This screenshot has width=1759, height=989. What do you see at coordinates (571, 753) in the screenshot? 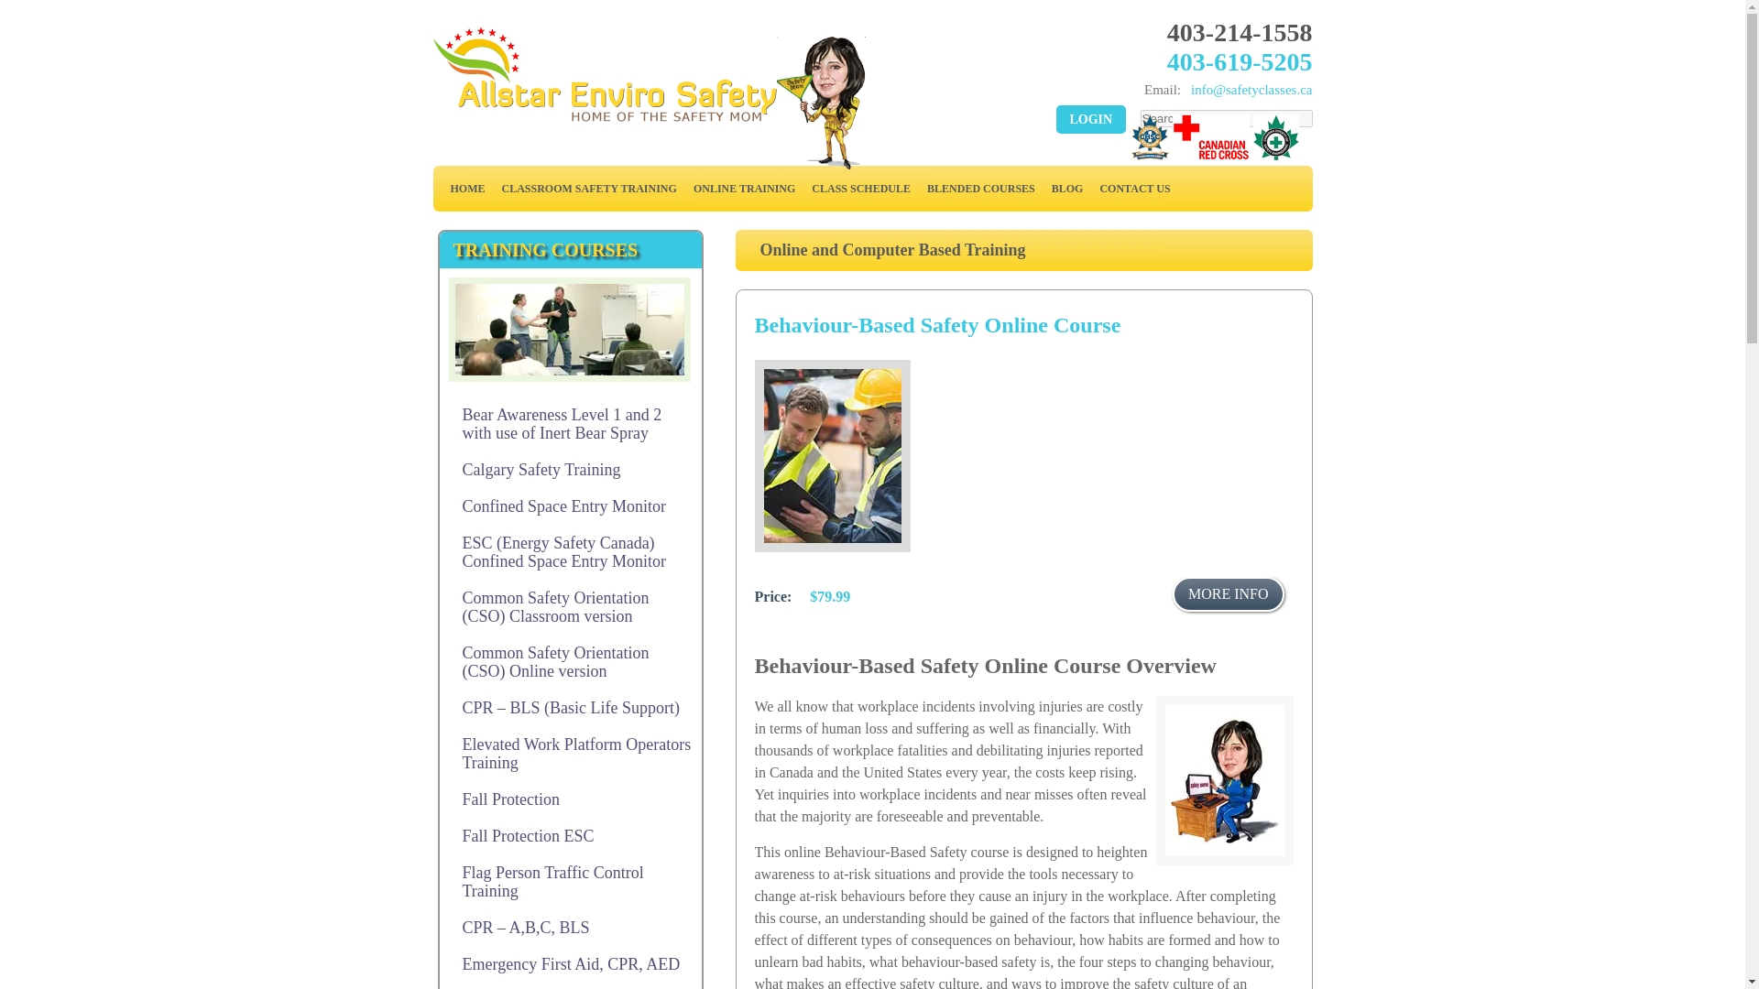
I see `Elevated Work Platform Operators Training` at bounding box center [571, 753].